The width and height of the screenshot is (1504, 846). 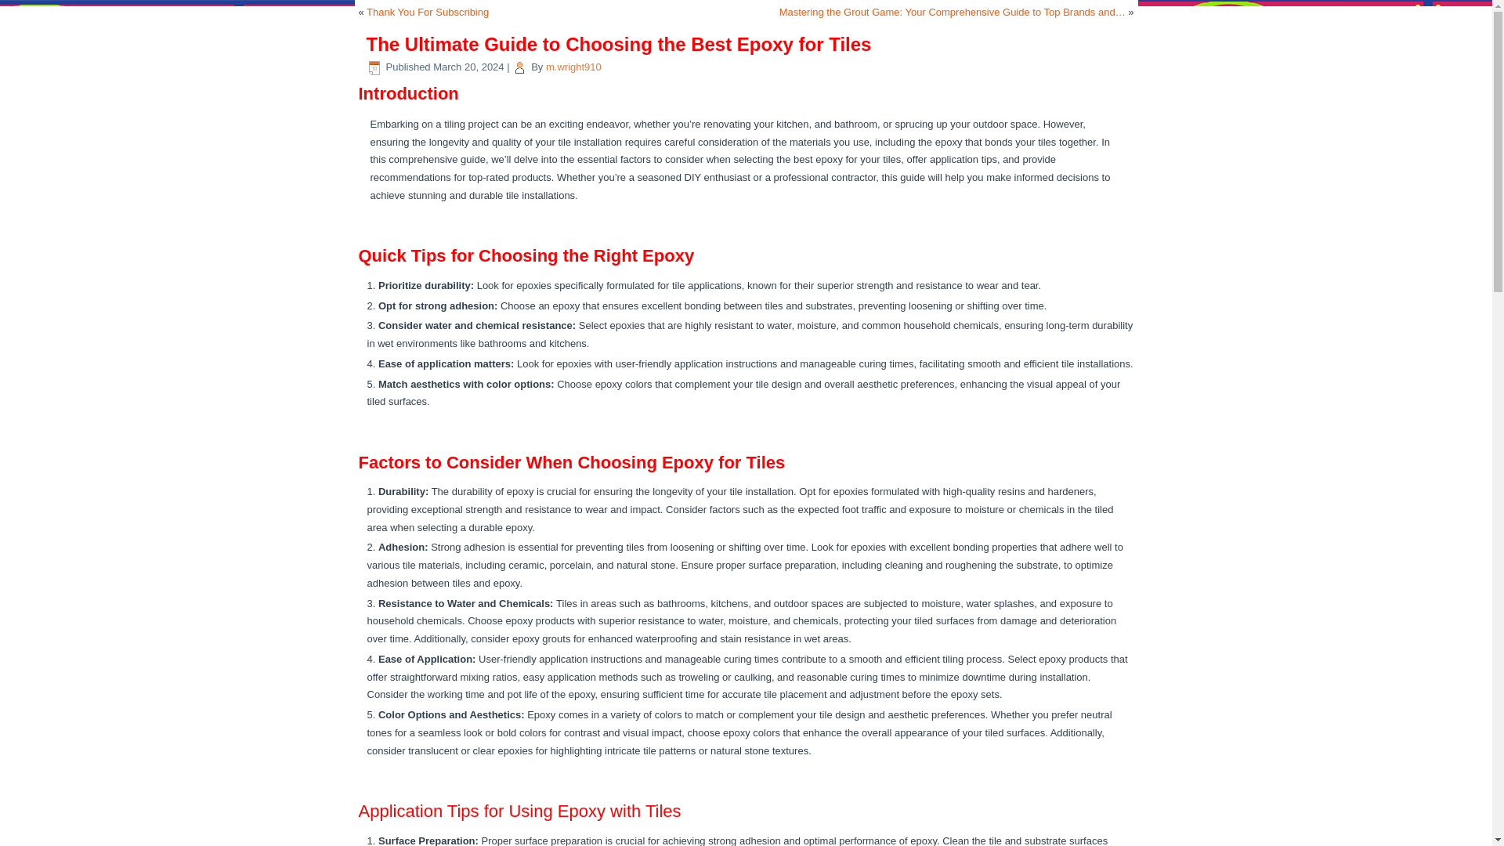 What do you see at coordinates (428, 11) in the screenshot?
I see `Thank You For Subscribing` at bounding box center [428, 11].